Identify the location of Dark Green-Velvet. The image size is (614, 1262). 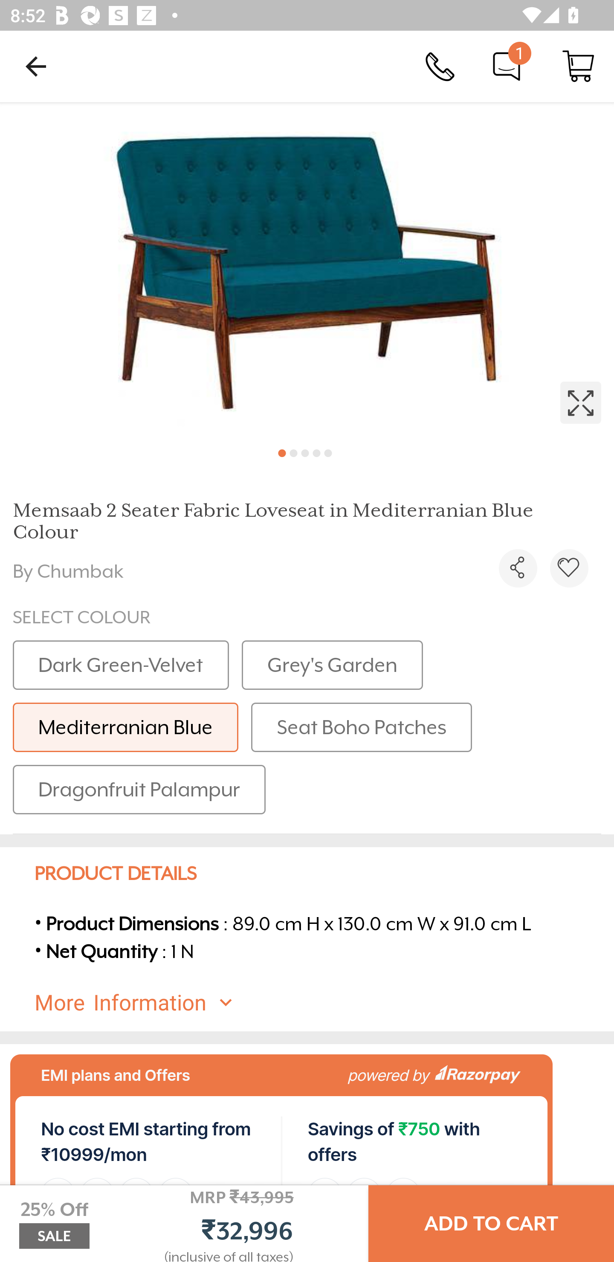
(121, 665).